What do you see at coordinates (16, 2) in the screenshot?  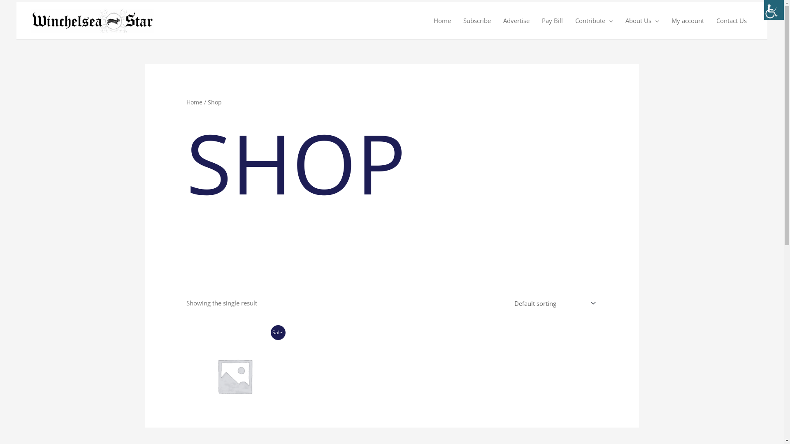 I see `Skip to content` at bounding box center [16, 2].